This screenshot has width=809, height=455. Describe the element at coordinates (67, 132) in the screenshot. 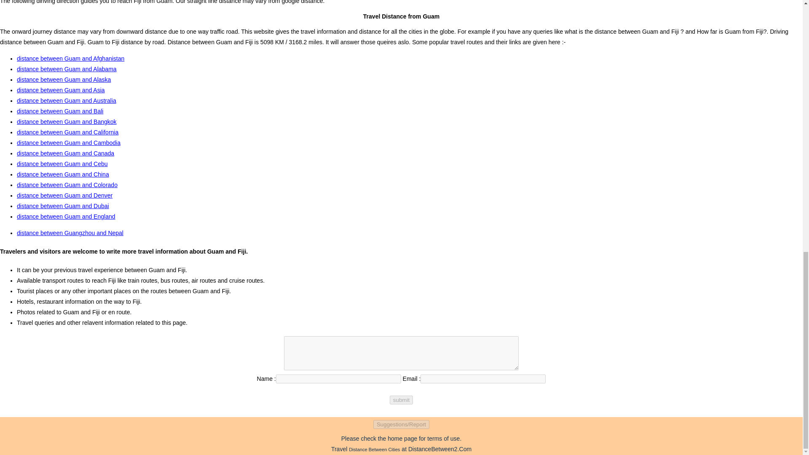

I see `distance between Guam and California` at that location.